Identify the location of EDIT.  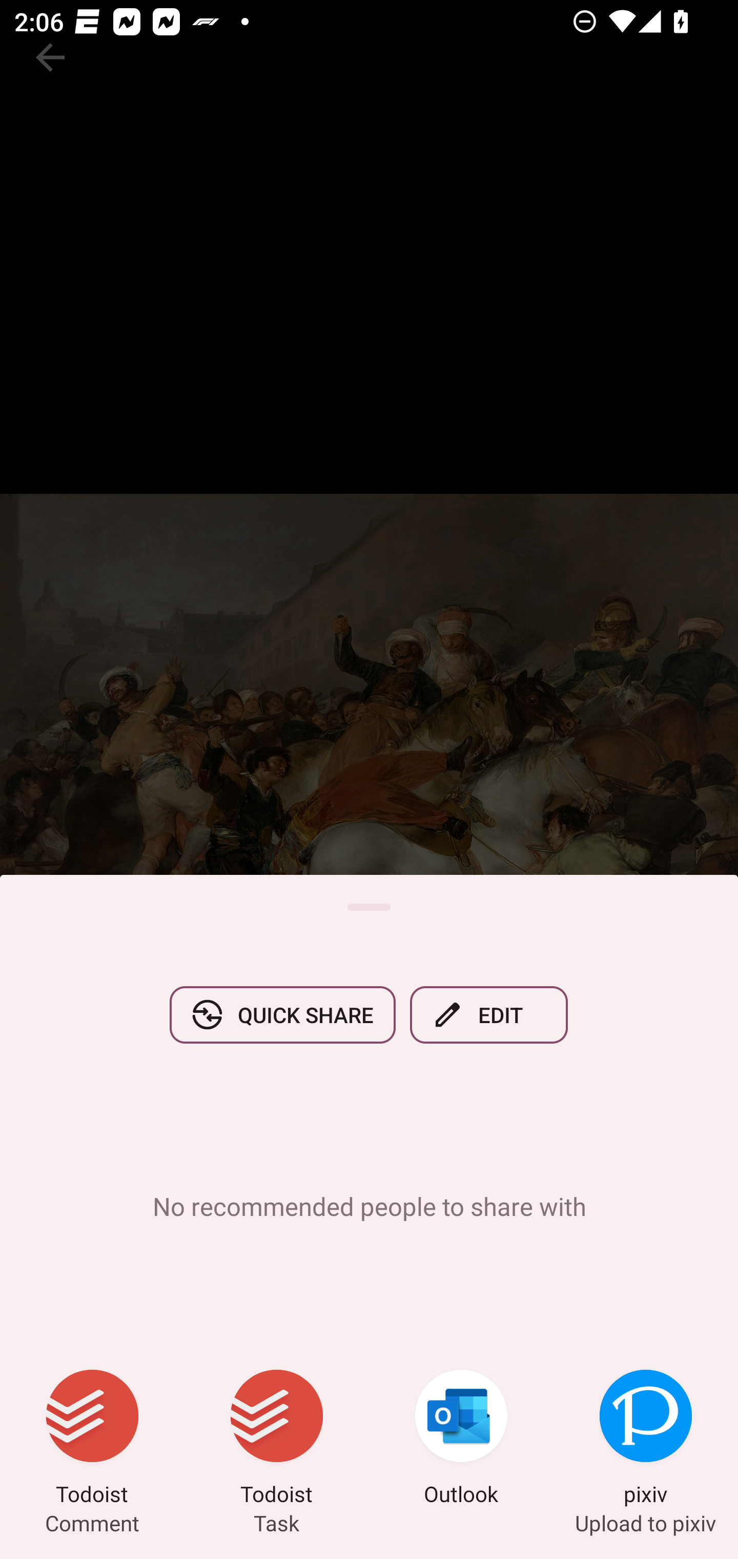
(489, 1014).